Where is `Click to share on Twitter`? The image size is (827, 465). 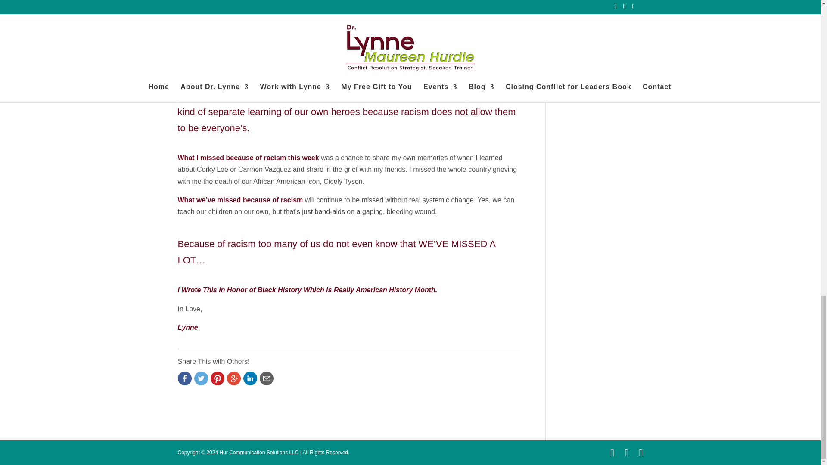 Click to share on Twitter is located at coordinates (200, 378).